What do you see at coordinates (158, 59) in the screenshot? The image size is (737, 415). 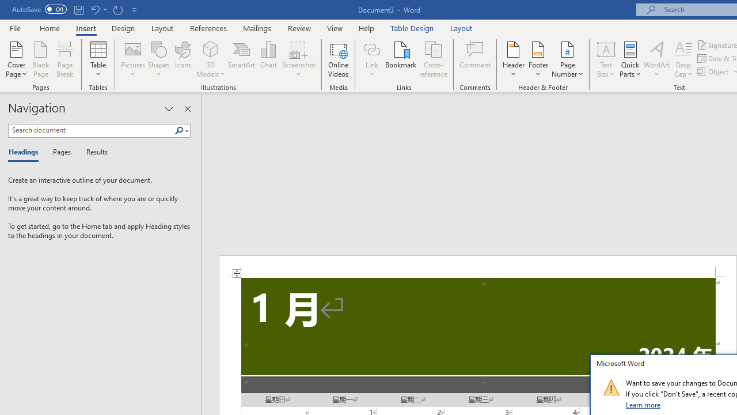 I see `Shapes` at bounding box center [158, 59].